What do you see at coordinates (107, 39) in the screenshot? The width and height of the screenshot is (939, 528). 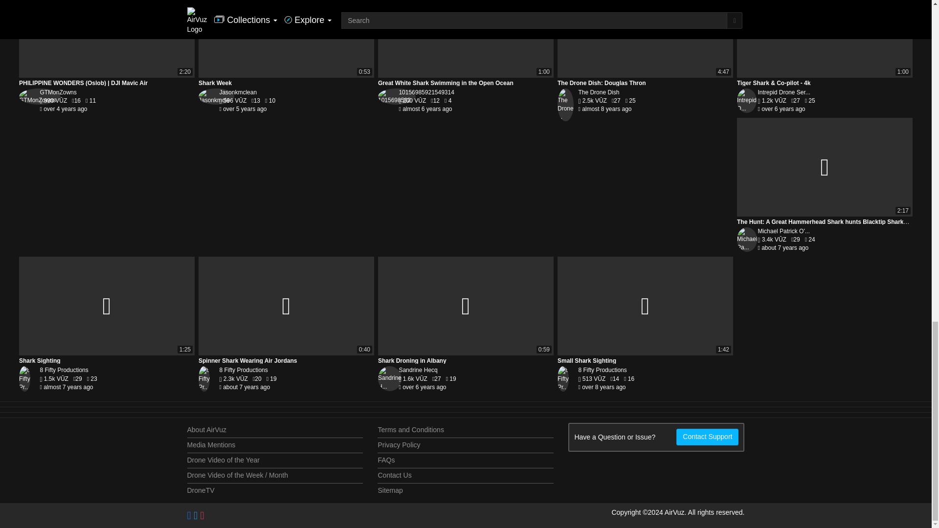 I see `2:20` at bounding box center [107, 39].